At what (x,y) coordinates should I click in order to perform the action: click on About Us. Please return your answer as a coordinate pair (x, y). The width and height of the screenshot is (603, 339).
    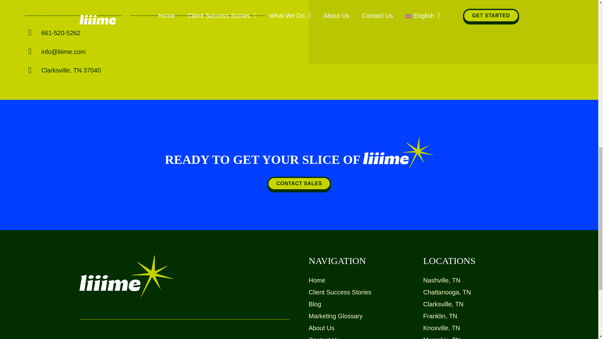
    Looking at the image, I should click on (321, 328).